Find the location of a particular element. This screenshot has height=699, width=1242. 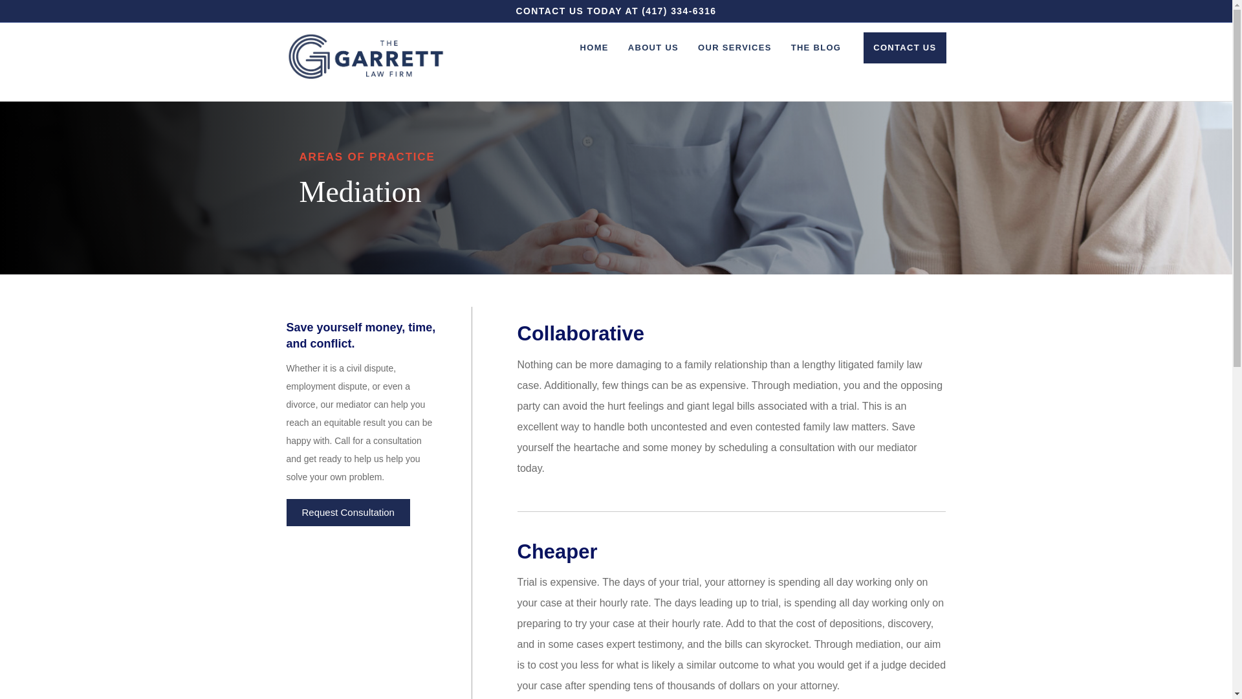

OUR SERVICES is located at coordinates (734, 48).